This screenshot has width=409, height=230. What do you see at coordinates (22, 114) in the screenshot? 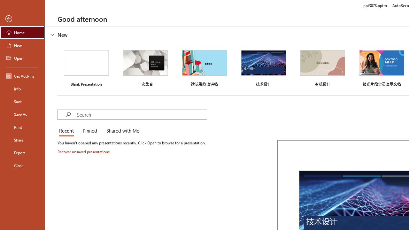
I see `Save As` at bounding box center [22, 114].